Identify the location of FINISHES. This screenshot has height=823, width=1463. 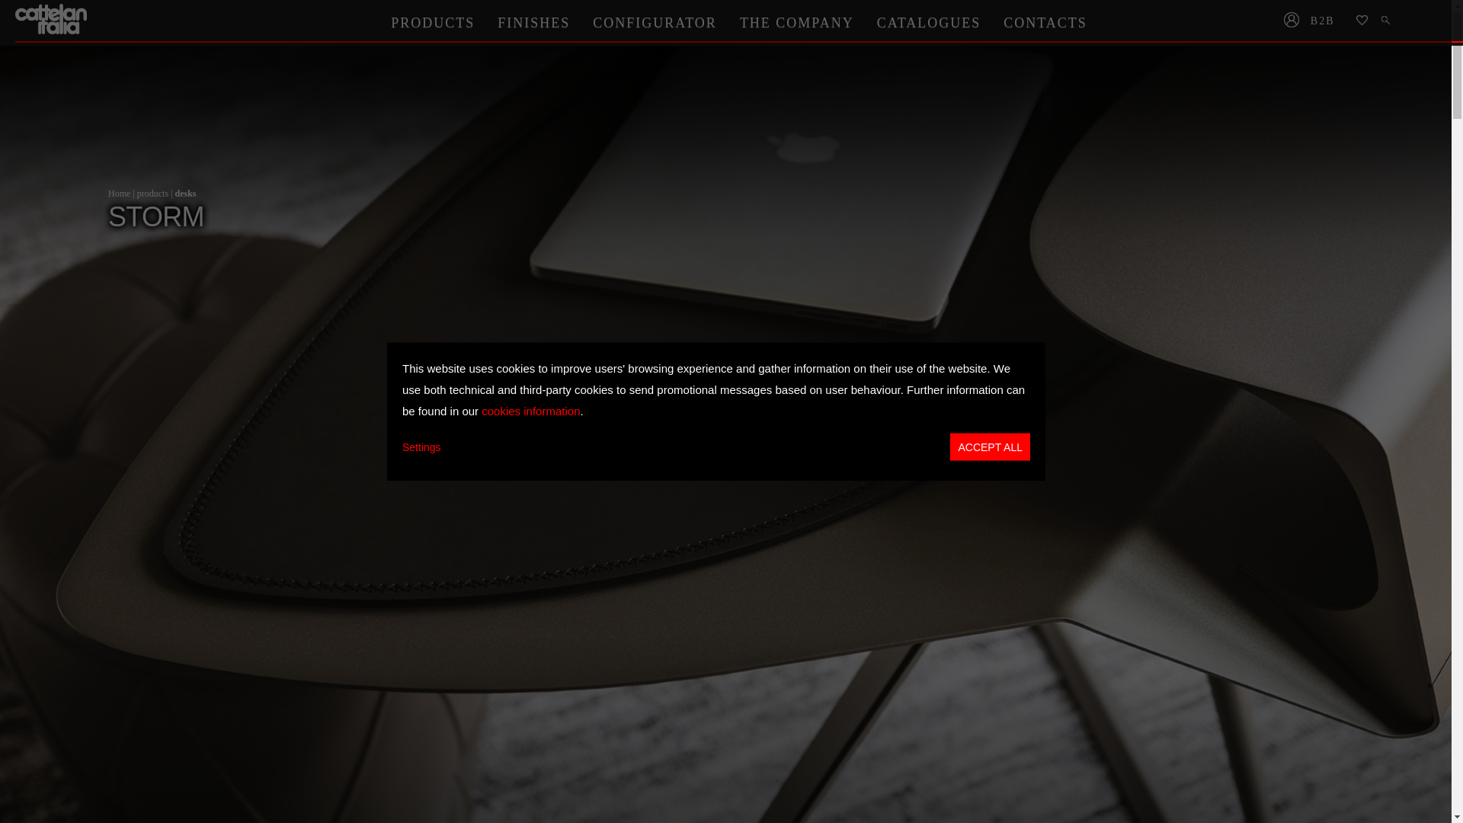
(533, 22).